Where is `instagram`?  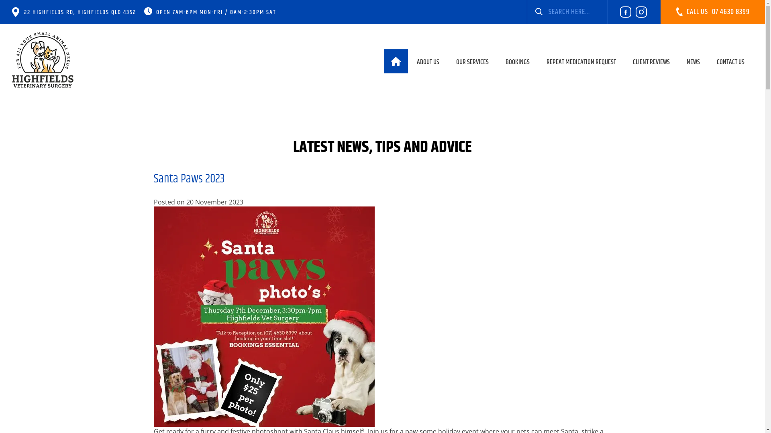 instagram is located at coordinates (641, 12).